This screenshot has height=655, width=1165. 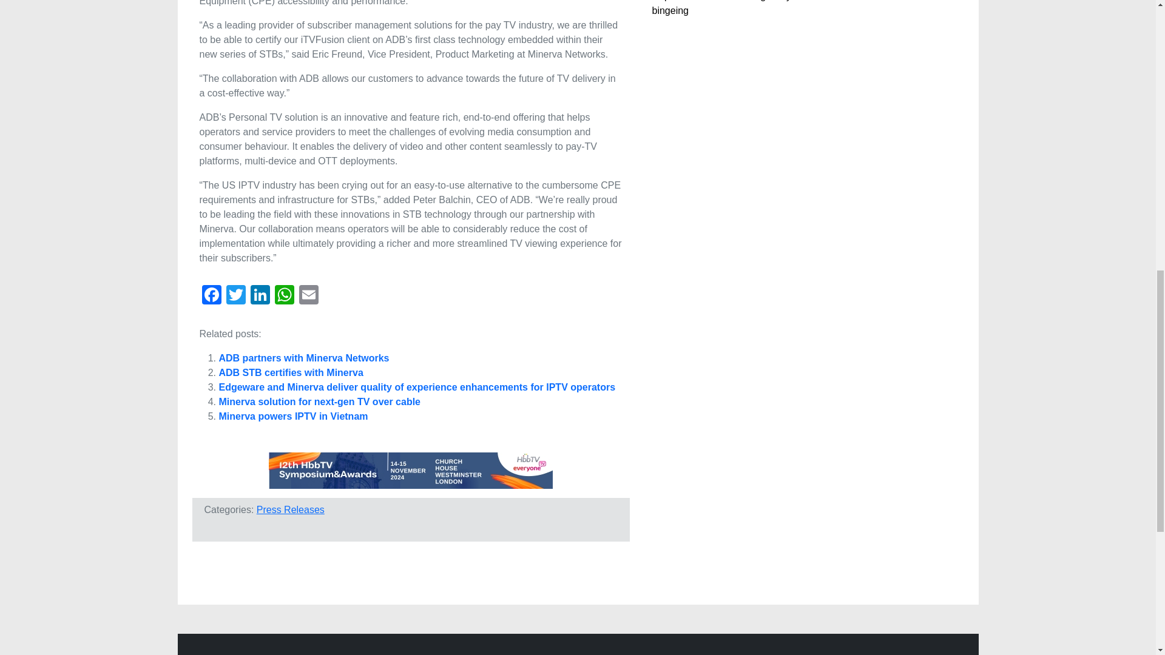 I want to click on Minerva powers IPTV in Vietnam, so click(x=293, y=416).